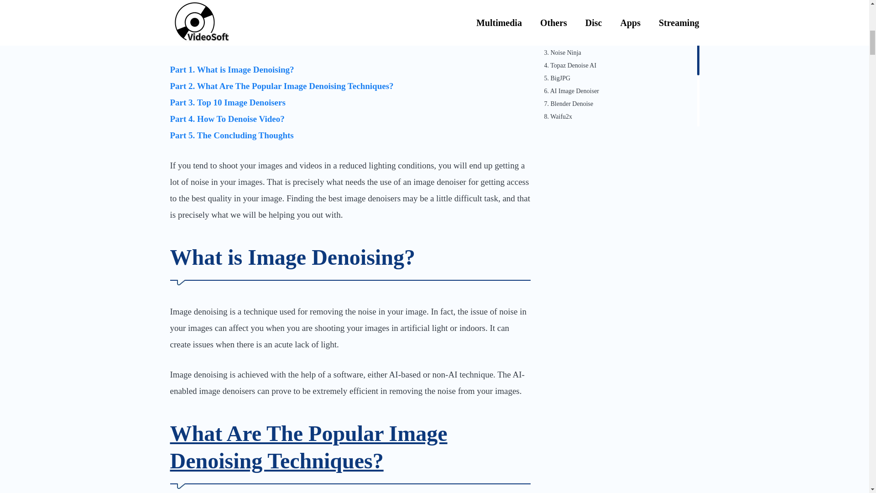  What do you see at coordinates (620, 117) in the screenshot?
I see `8. Waifu2x` at bounding box center [620, 117].